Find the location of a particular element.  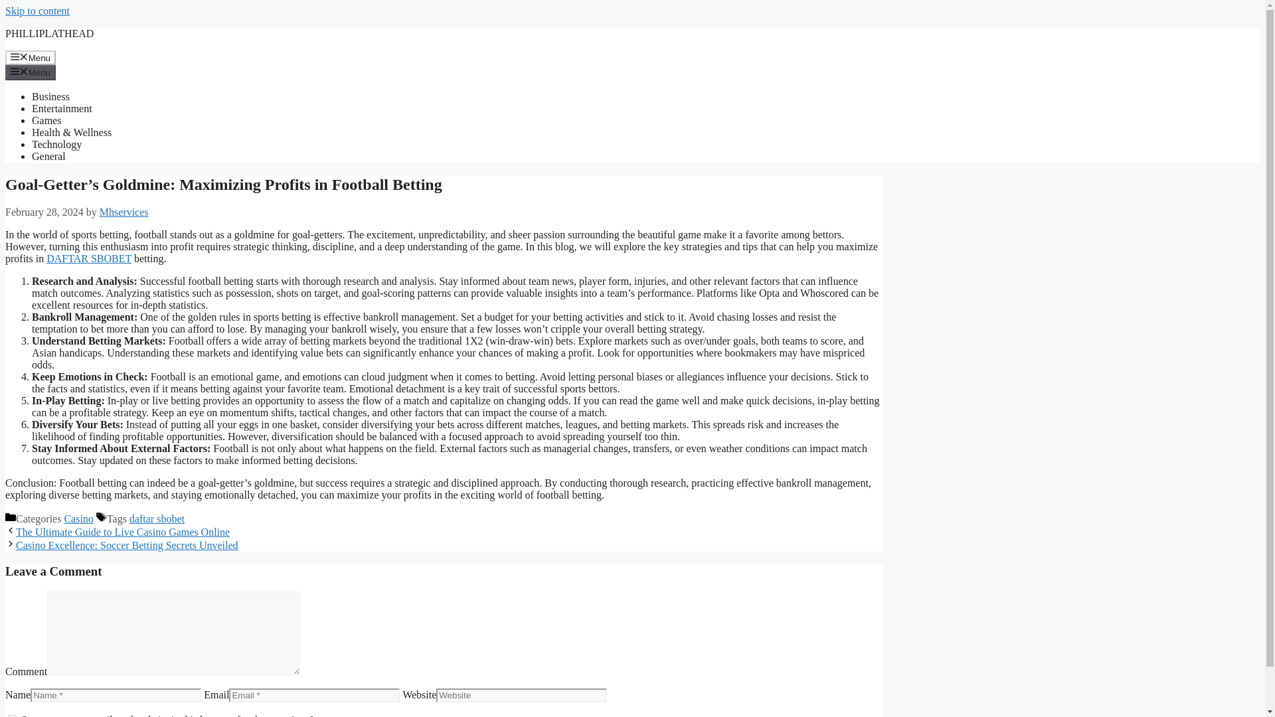

The Ultimate Guide to Live Casino Games Online is located at coordinates (122, 532).